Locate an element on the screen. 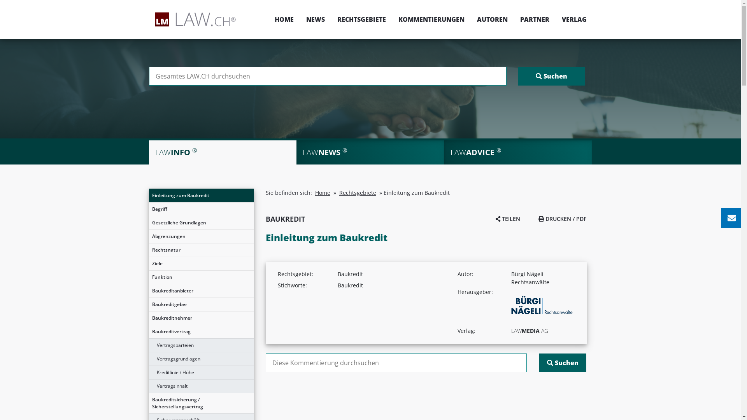 This screenshot has width=747, height=420. AUTOREN is located at coordinates (493, 19).